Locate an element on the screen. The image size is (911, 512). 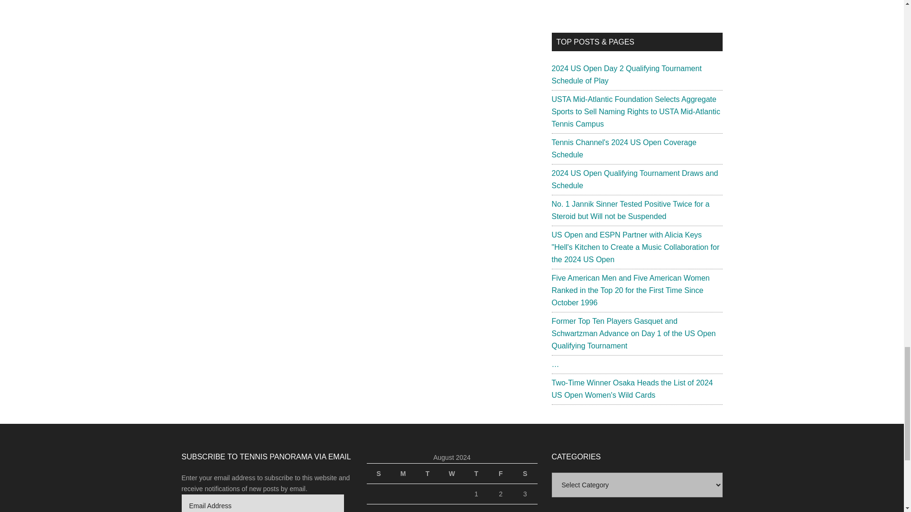
Monday is located at coordinates (403, 473).